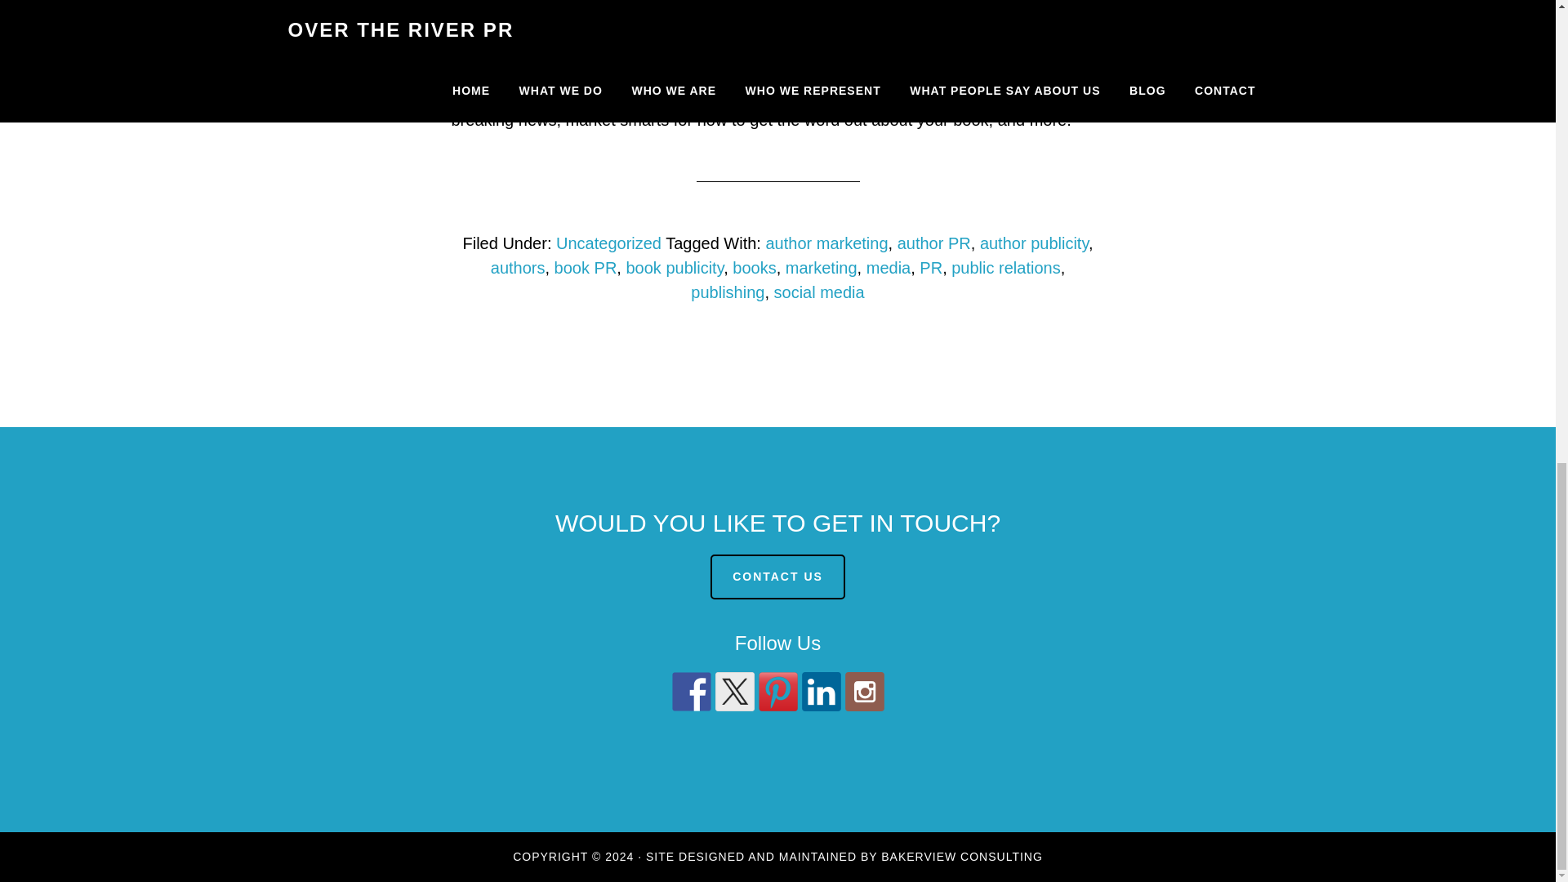 Image resolution: width=1568 pixels, height=882 pixels. Describe the element at coordinates (933, 243) in the screenshot. I see `author PR` at that location.